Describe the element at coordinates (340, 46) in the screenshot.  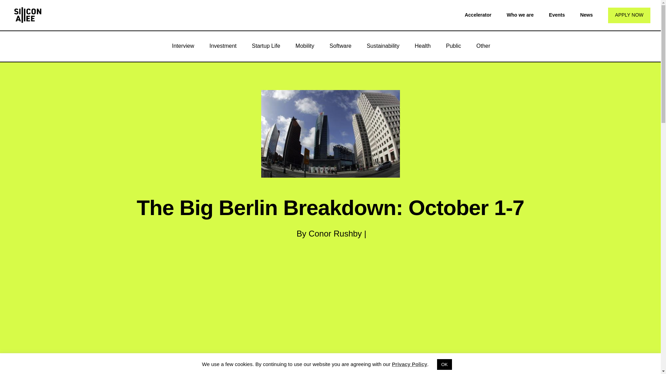
I see `Software` at that location.